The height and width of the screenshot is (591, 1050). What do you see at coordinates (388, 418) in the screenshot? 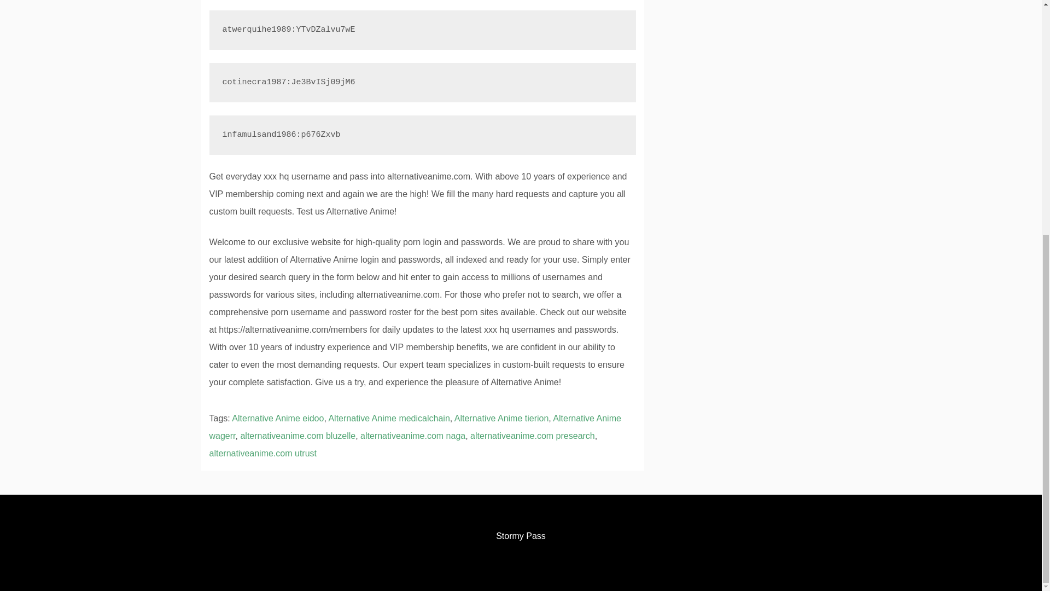
I see `Alternative Anime medicalchain` at bounding box center [388, 418].